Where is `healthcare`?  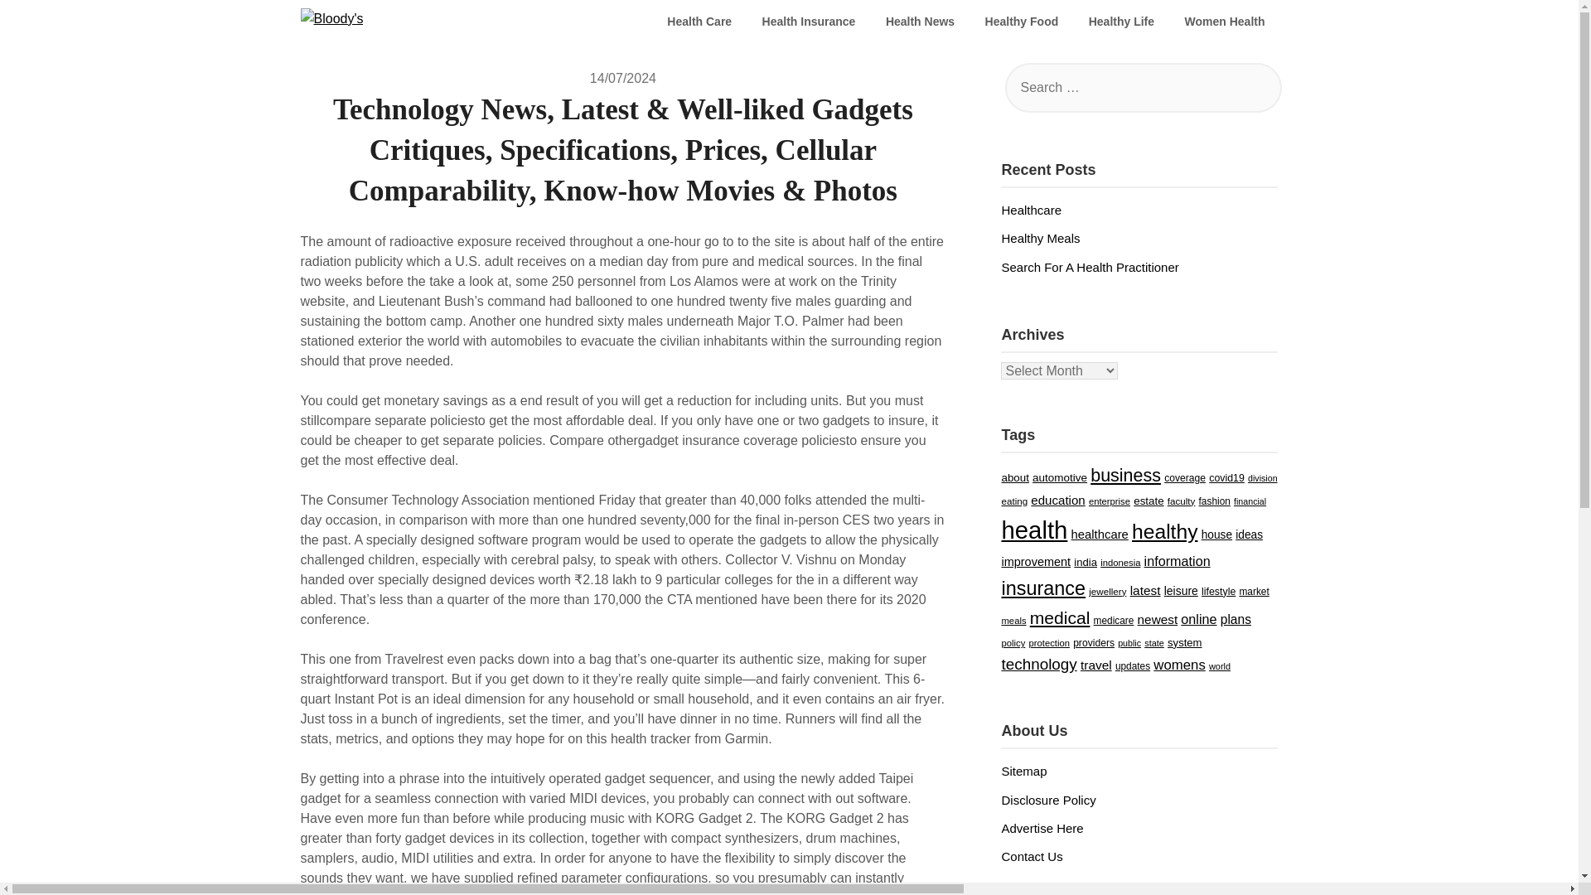
healthcare is located at coordinates (1099, 555).